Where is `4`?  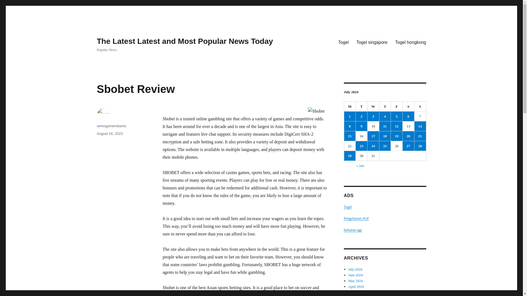 4 is located at coordinates (385, 116).